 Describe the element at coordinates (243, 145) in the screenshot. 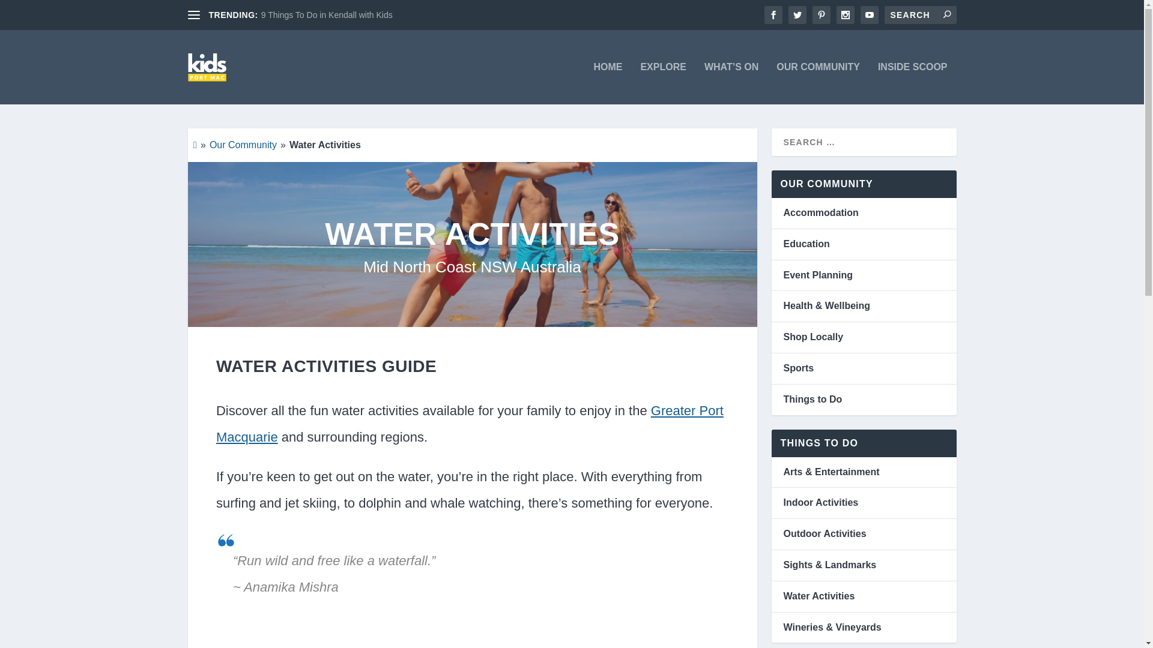

I see `Our Community` at that location.